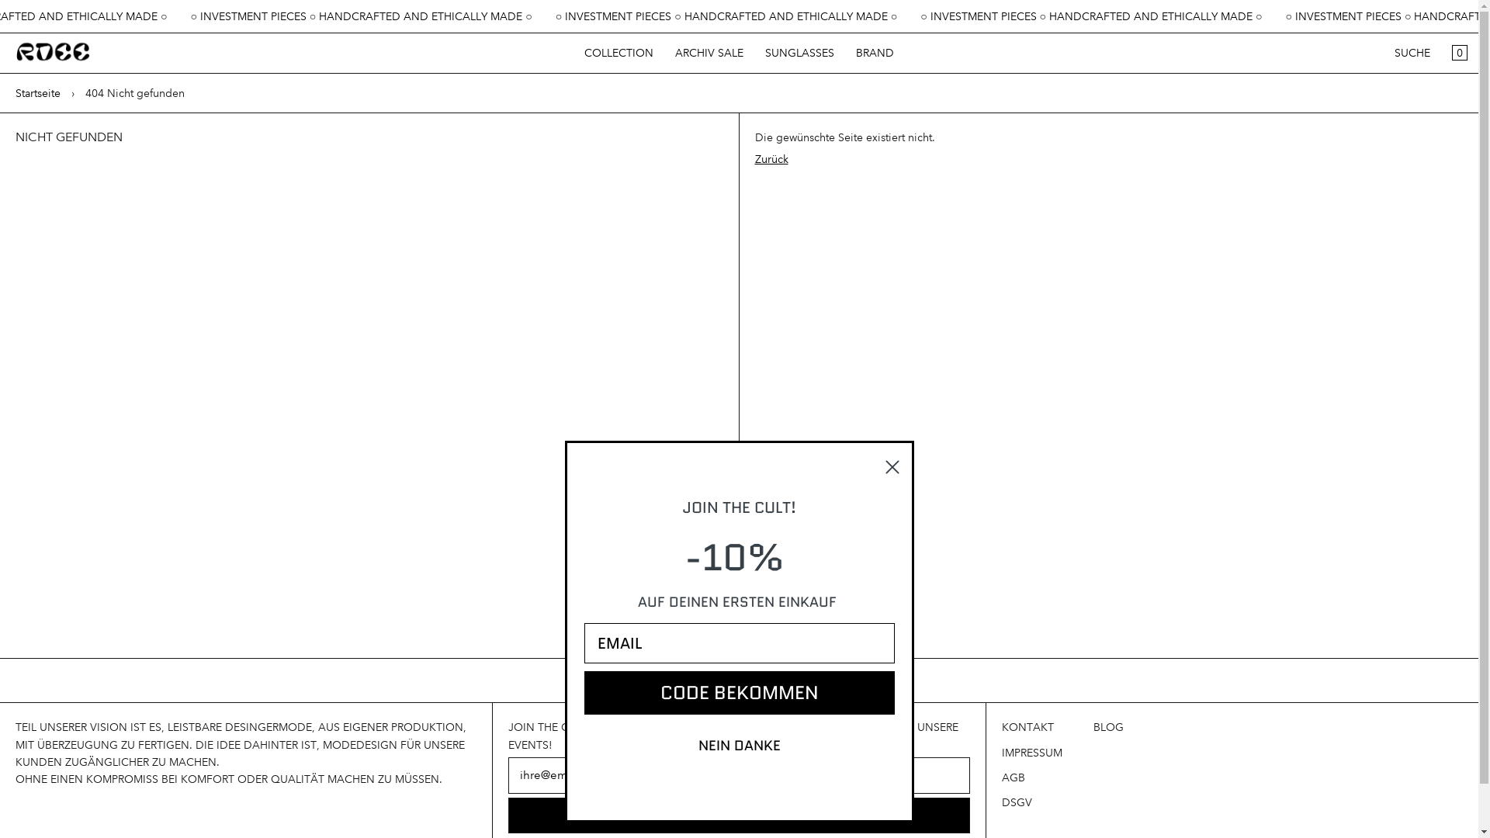 The image size is (1490, 838). What do you see at coordinates (1014, 777) in the screenshot?
I see `AGB` at bounding box center [1014, 777].